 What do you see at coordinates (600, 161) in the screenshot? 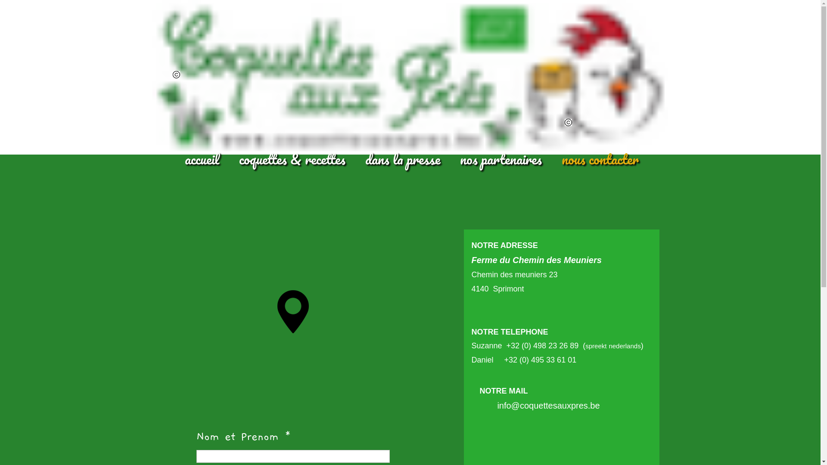
I see `nous contacter` at bounding box center [600, 161].